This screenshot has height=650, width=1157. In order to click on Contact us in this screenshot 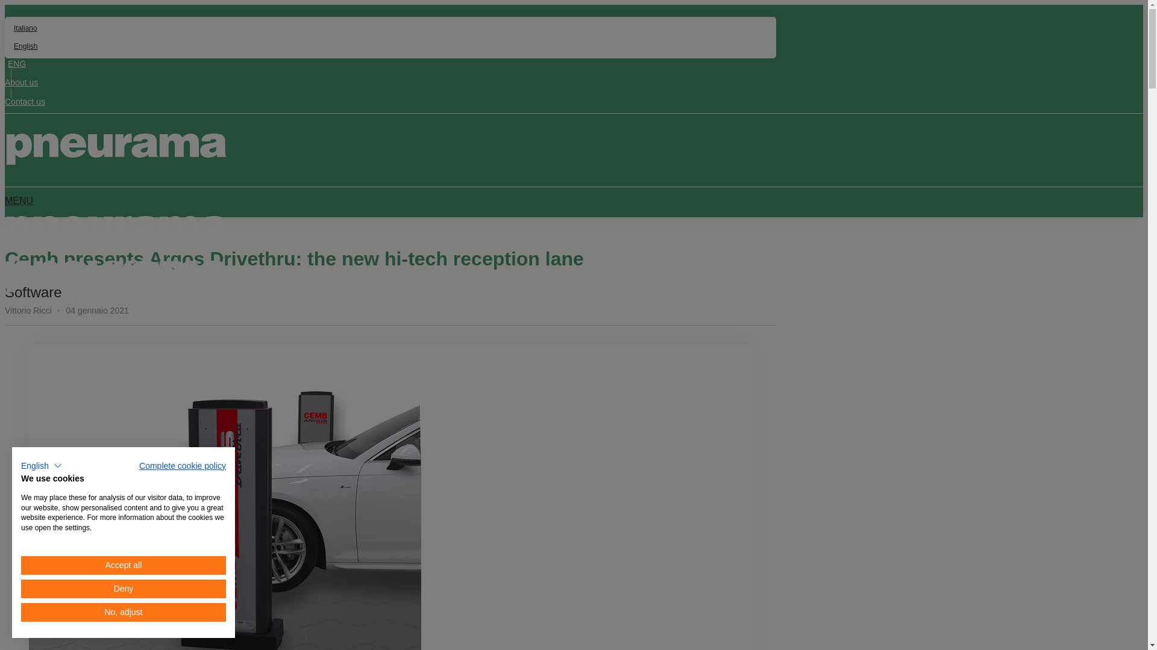, I will do `click(24, 101)`.